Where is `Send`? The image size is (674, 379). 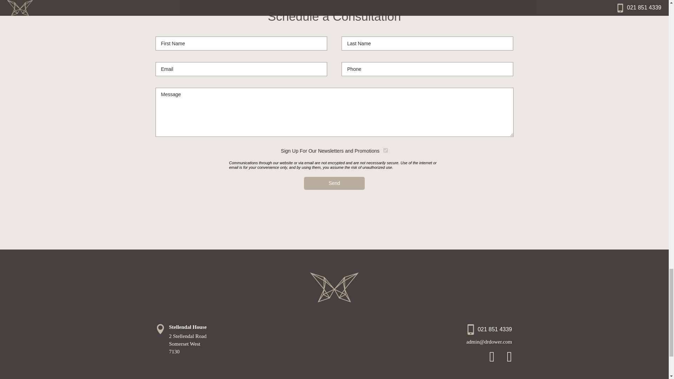 Send is located at coordinates (334, 183).